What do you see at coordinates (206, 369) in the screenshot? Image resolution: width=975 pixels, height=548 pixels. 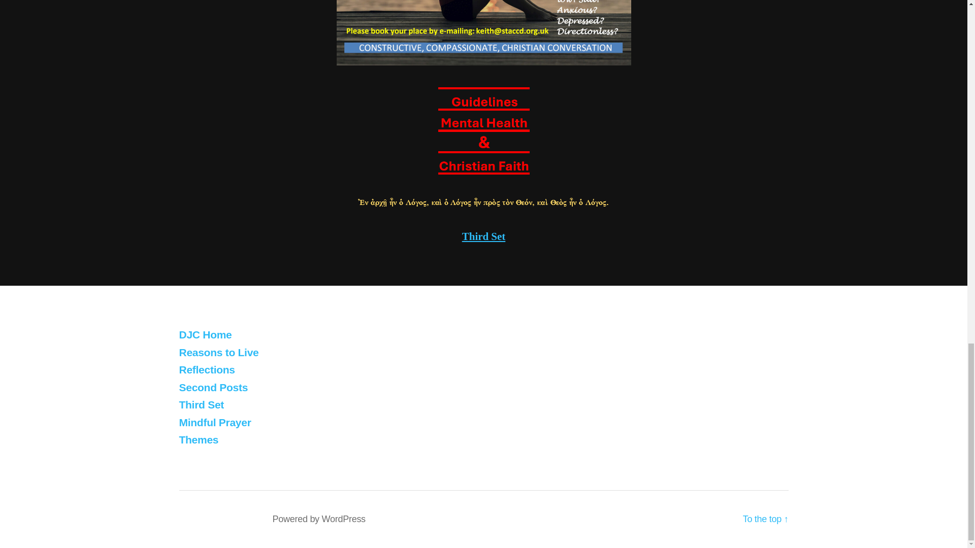 I see `Reflections` at bounding box center [206, 369].